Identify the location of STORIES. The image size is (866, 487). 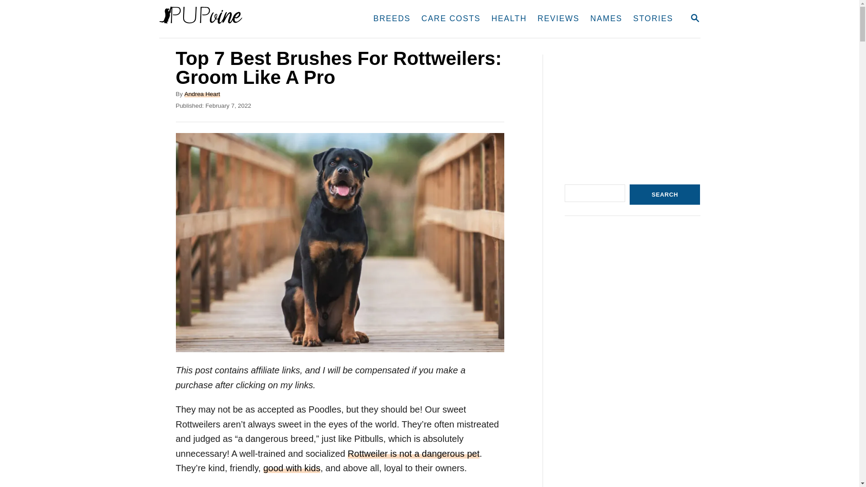
(606, 19).